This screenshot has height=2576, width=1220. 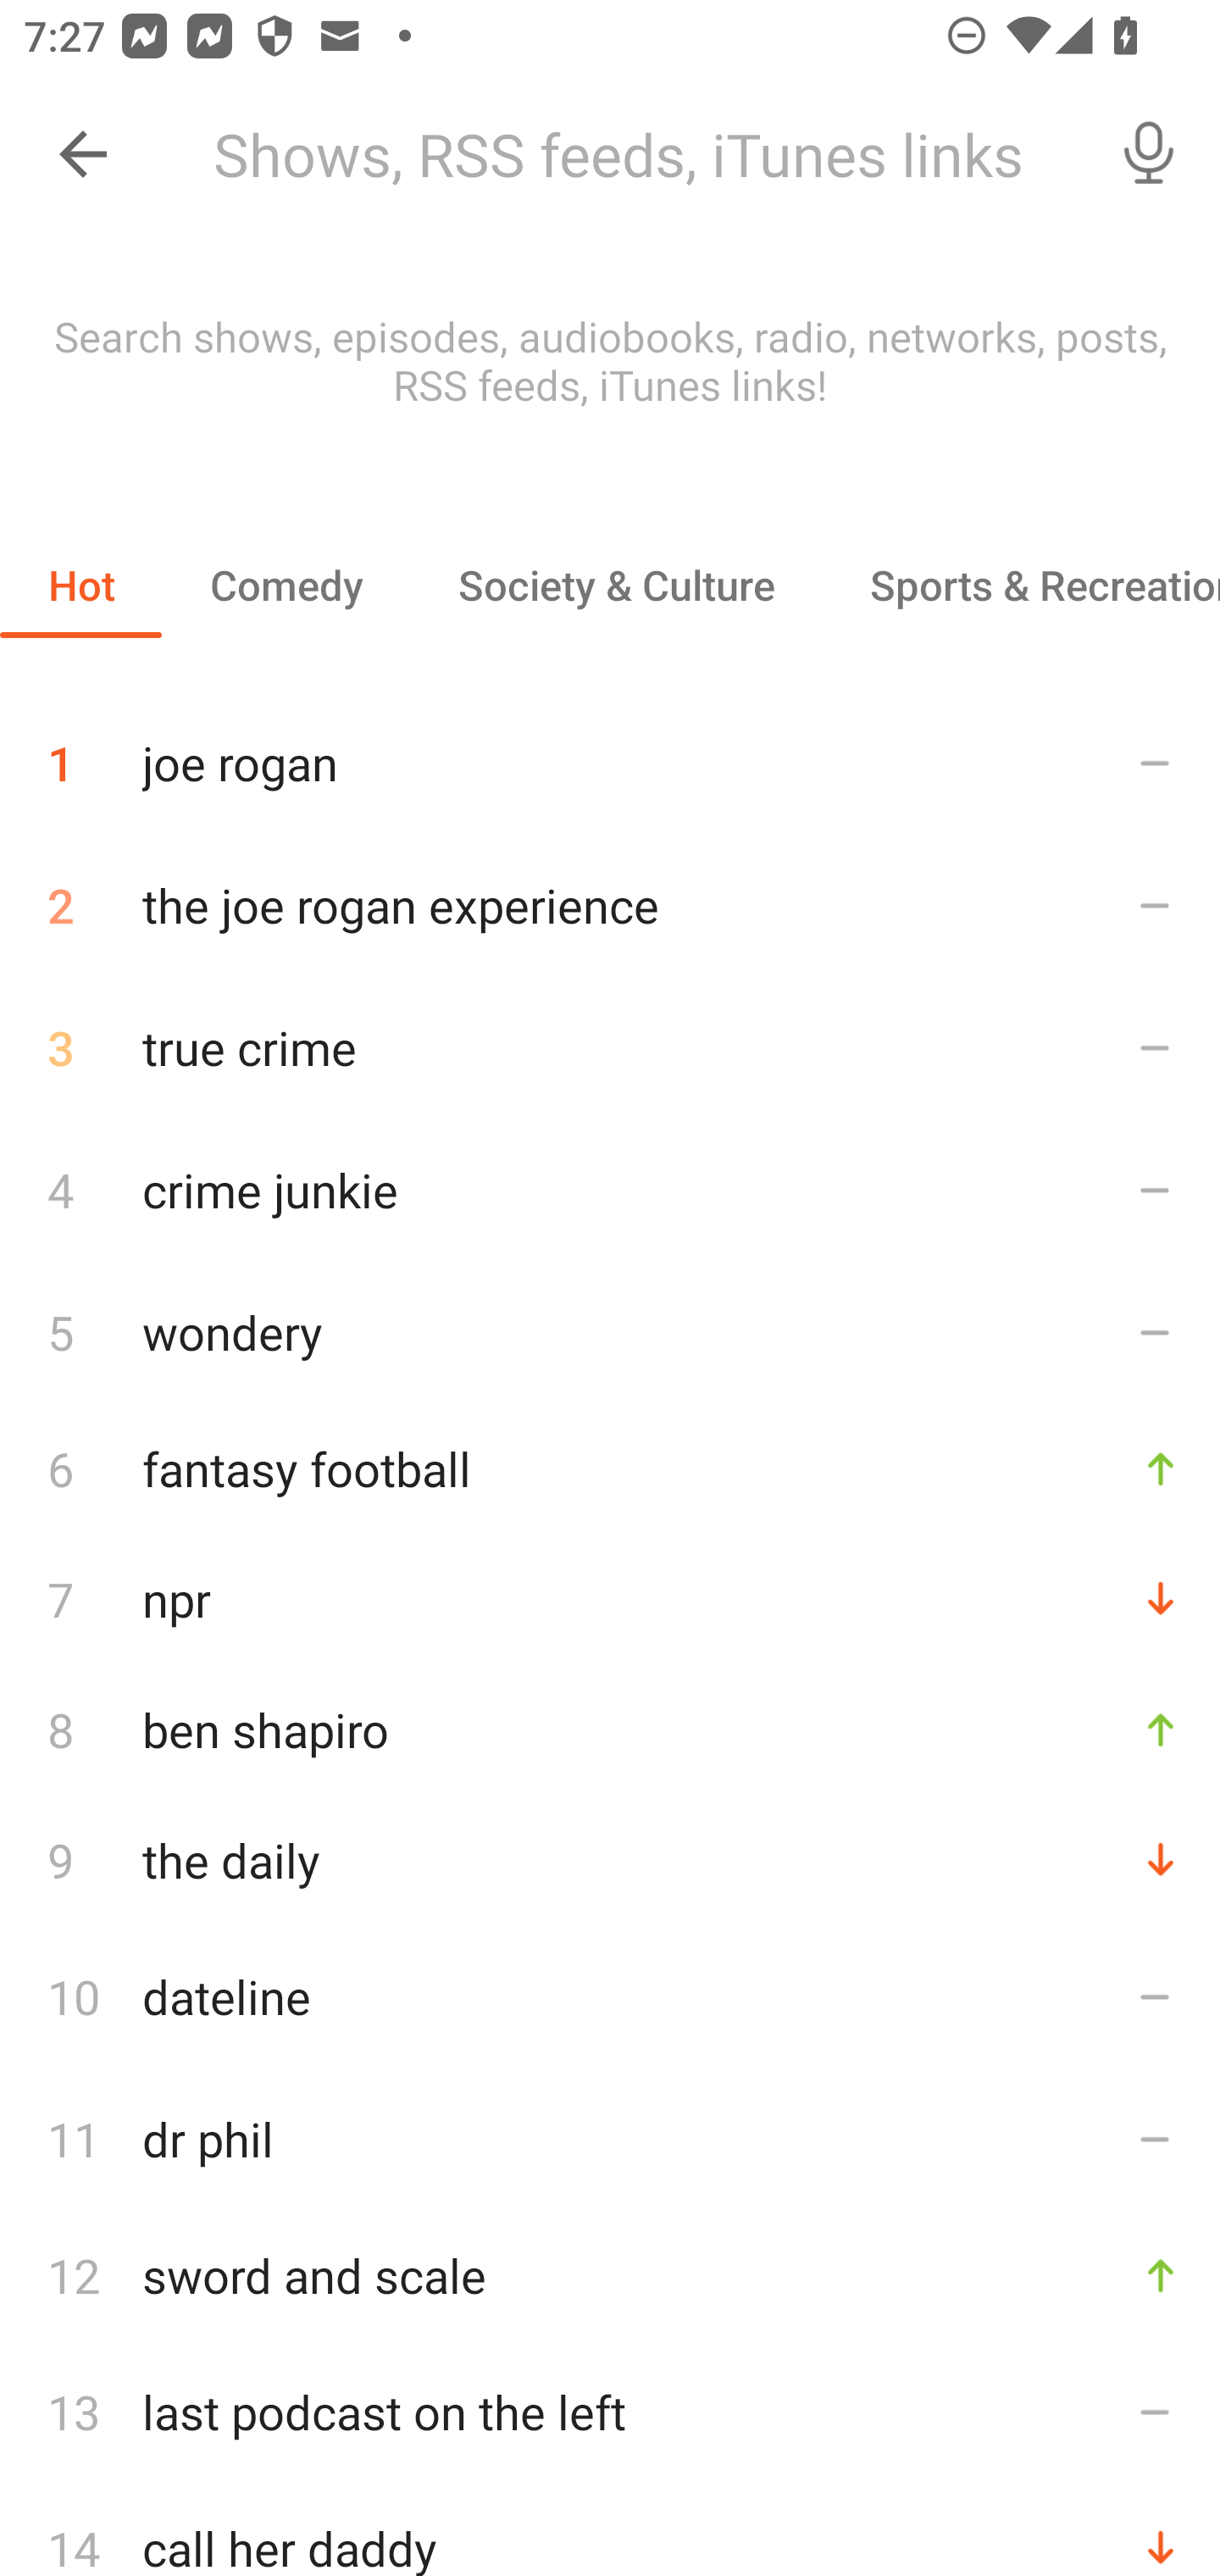 I want to click on 5 wondery, so click(x=610, y=1331).